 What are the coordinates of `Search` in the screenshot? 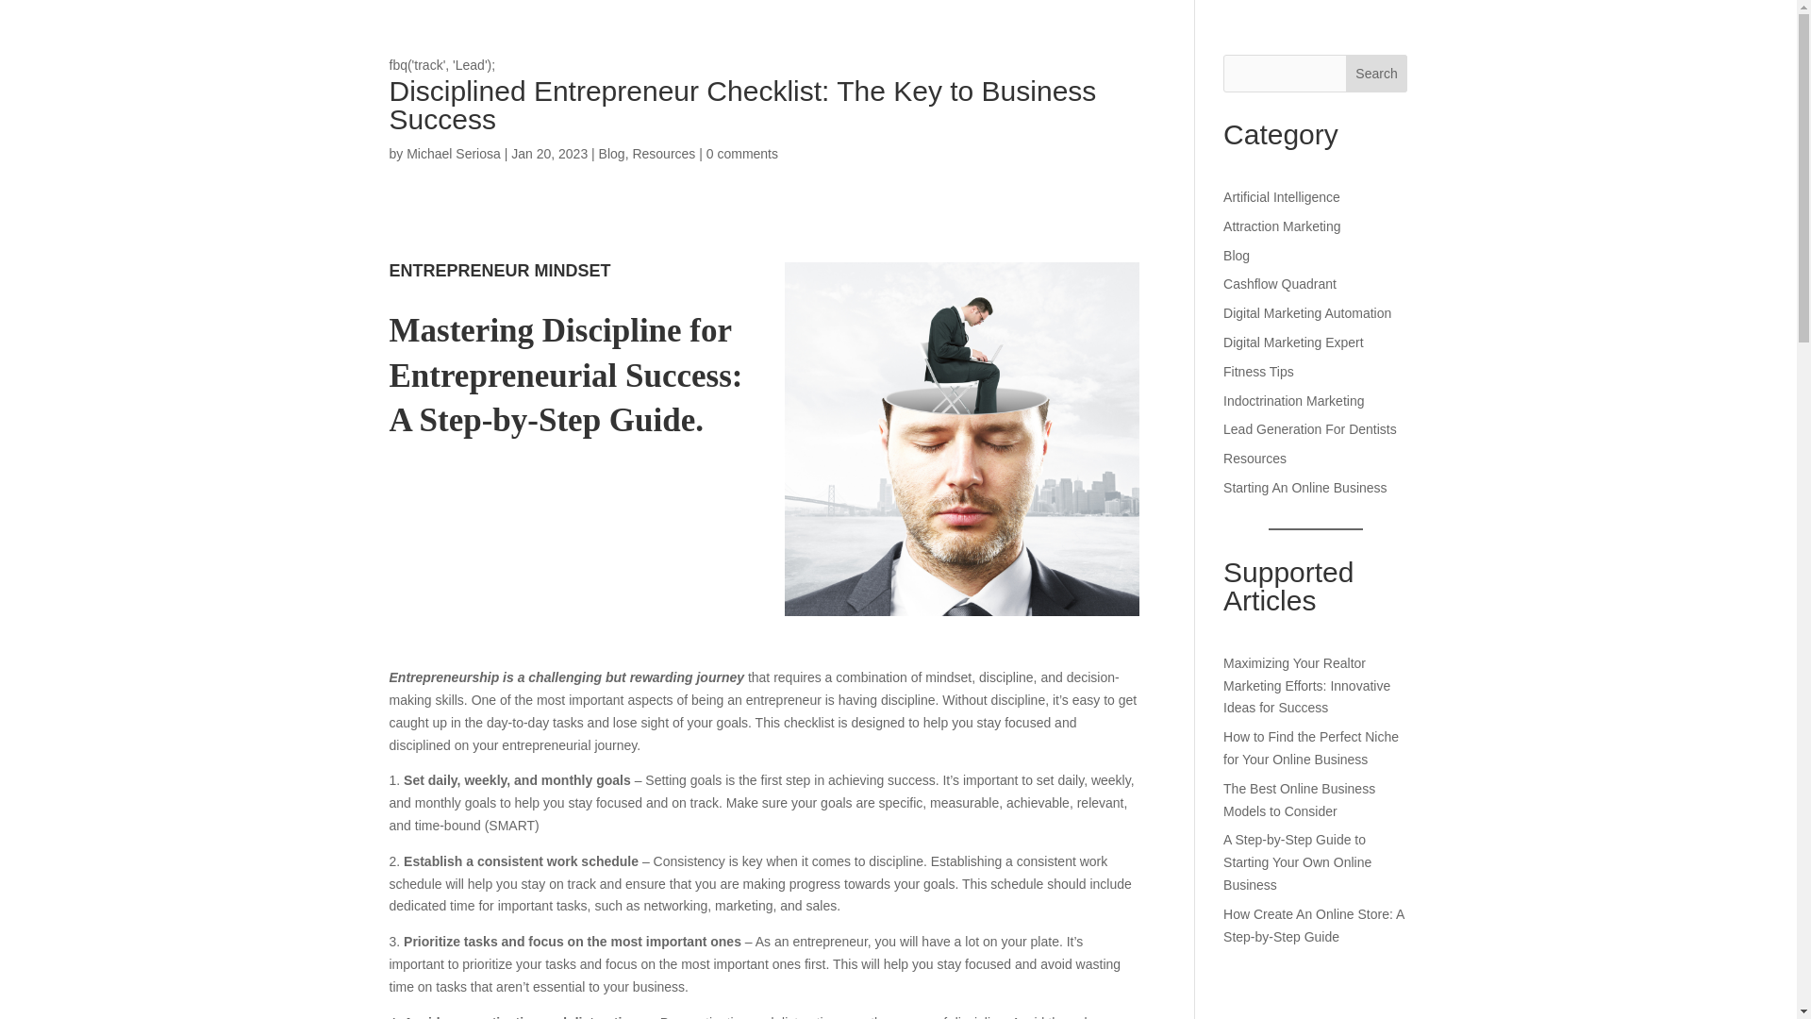 It's located at (1377, 74).